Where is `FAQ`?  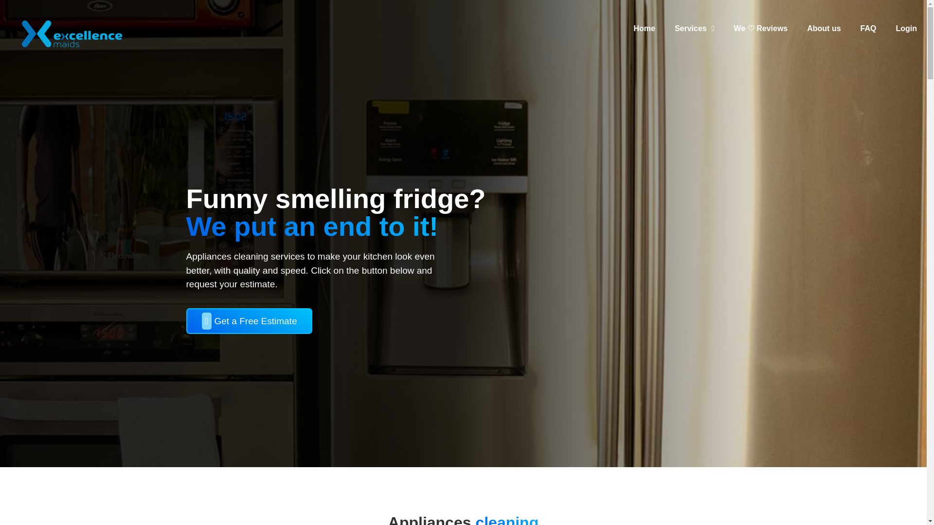 FAQ is located at coordinates (869, 28).